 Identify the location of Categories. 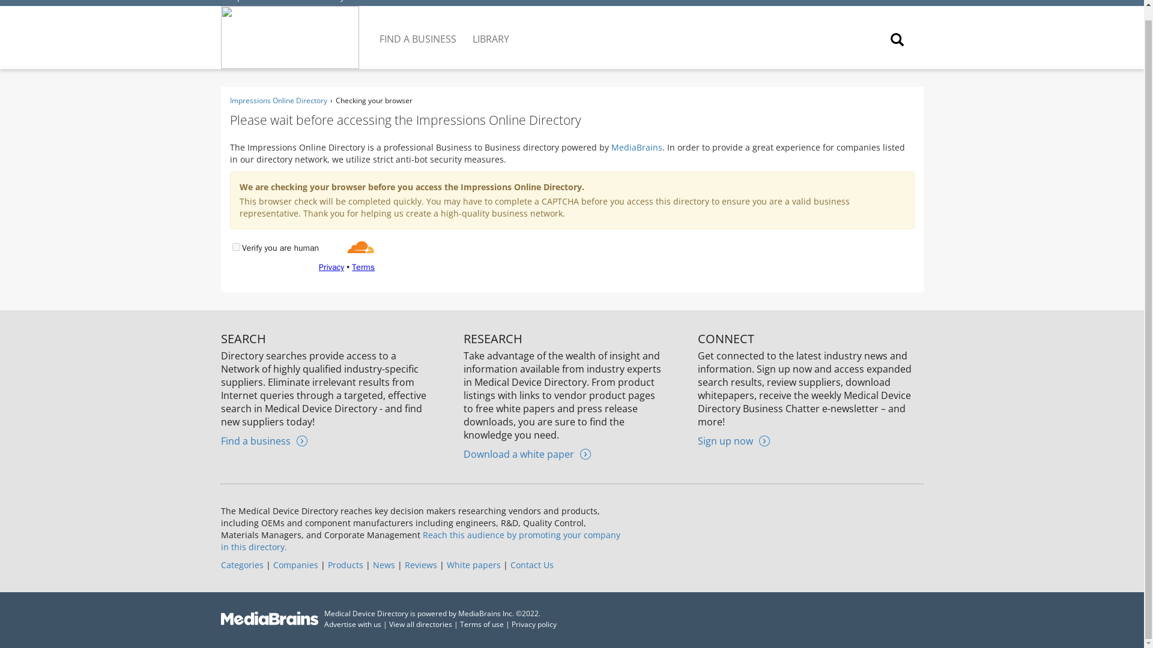
(243, 565).